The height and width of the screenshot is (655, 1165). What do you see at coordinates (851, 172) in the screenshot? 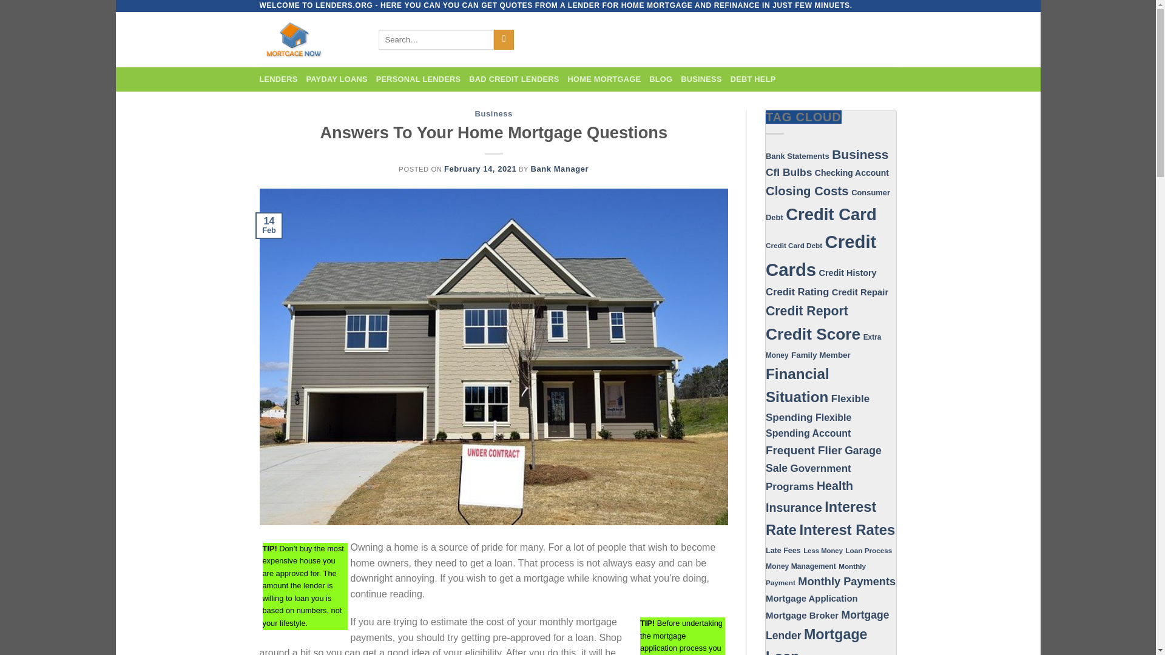
I see `Checking Account` at bounding box center [851, 172].